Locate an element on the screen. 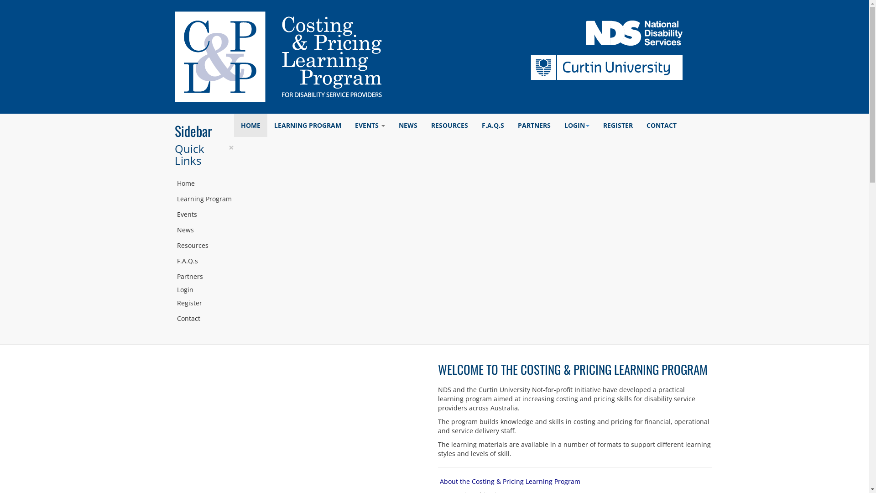 The image size is (876, 493). EVENTS is located at coordinates (370, 126).